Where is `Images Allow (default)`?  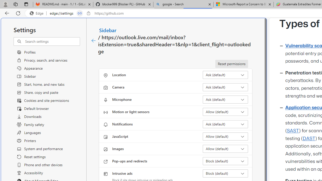 Images Allow (default) is located at coordinates (225, 149).